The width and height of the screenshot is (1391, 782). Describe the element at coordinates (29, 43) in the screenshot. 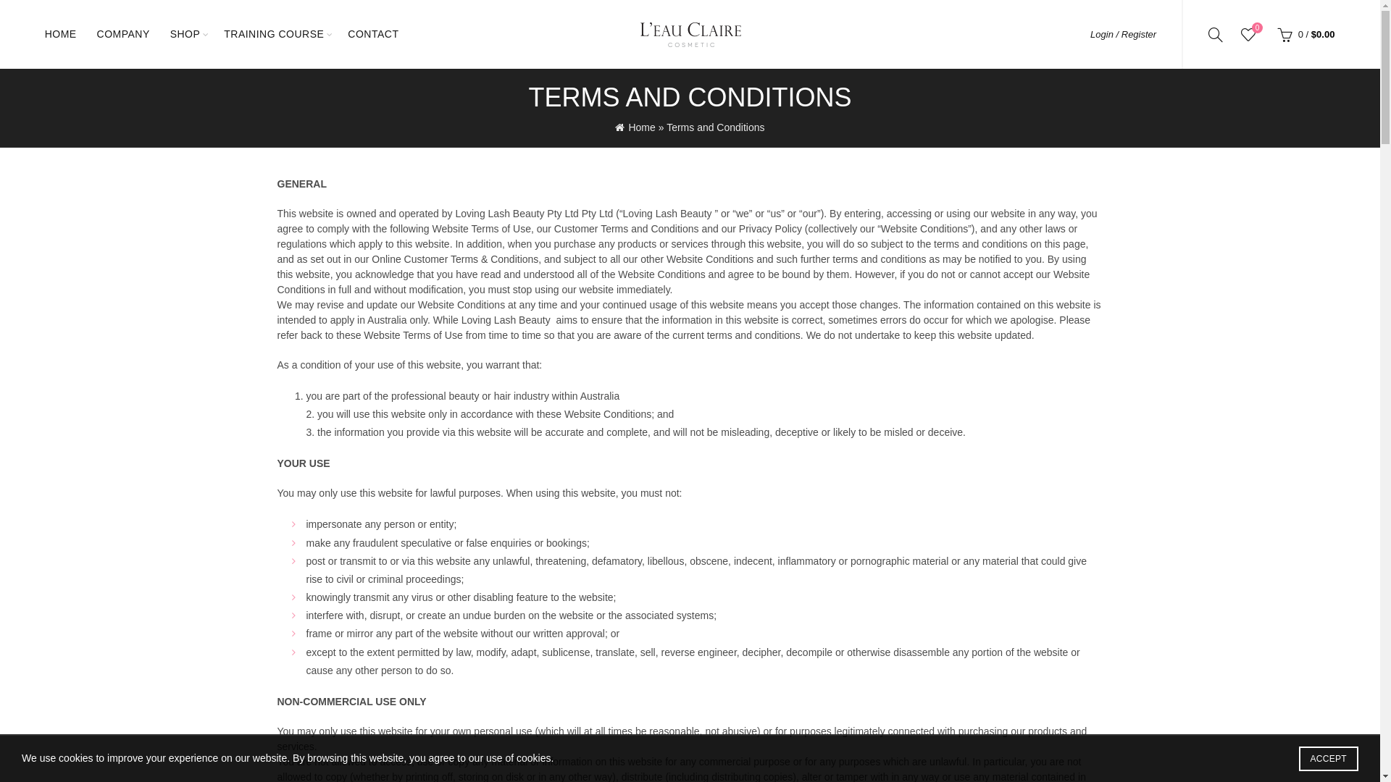

I see `Search` at that location.